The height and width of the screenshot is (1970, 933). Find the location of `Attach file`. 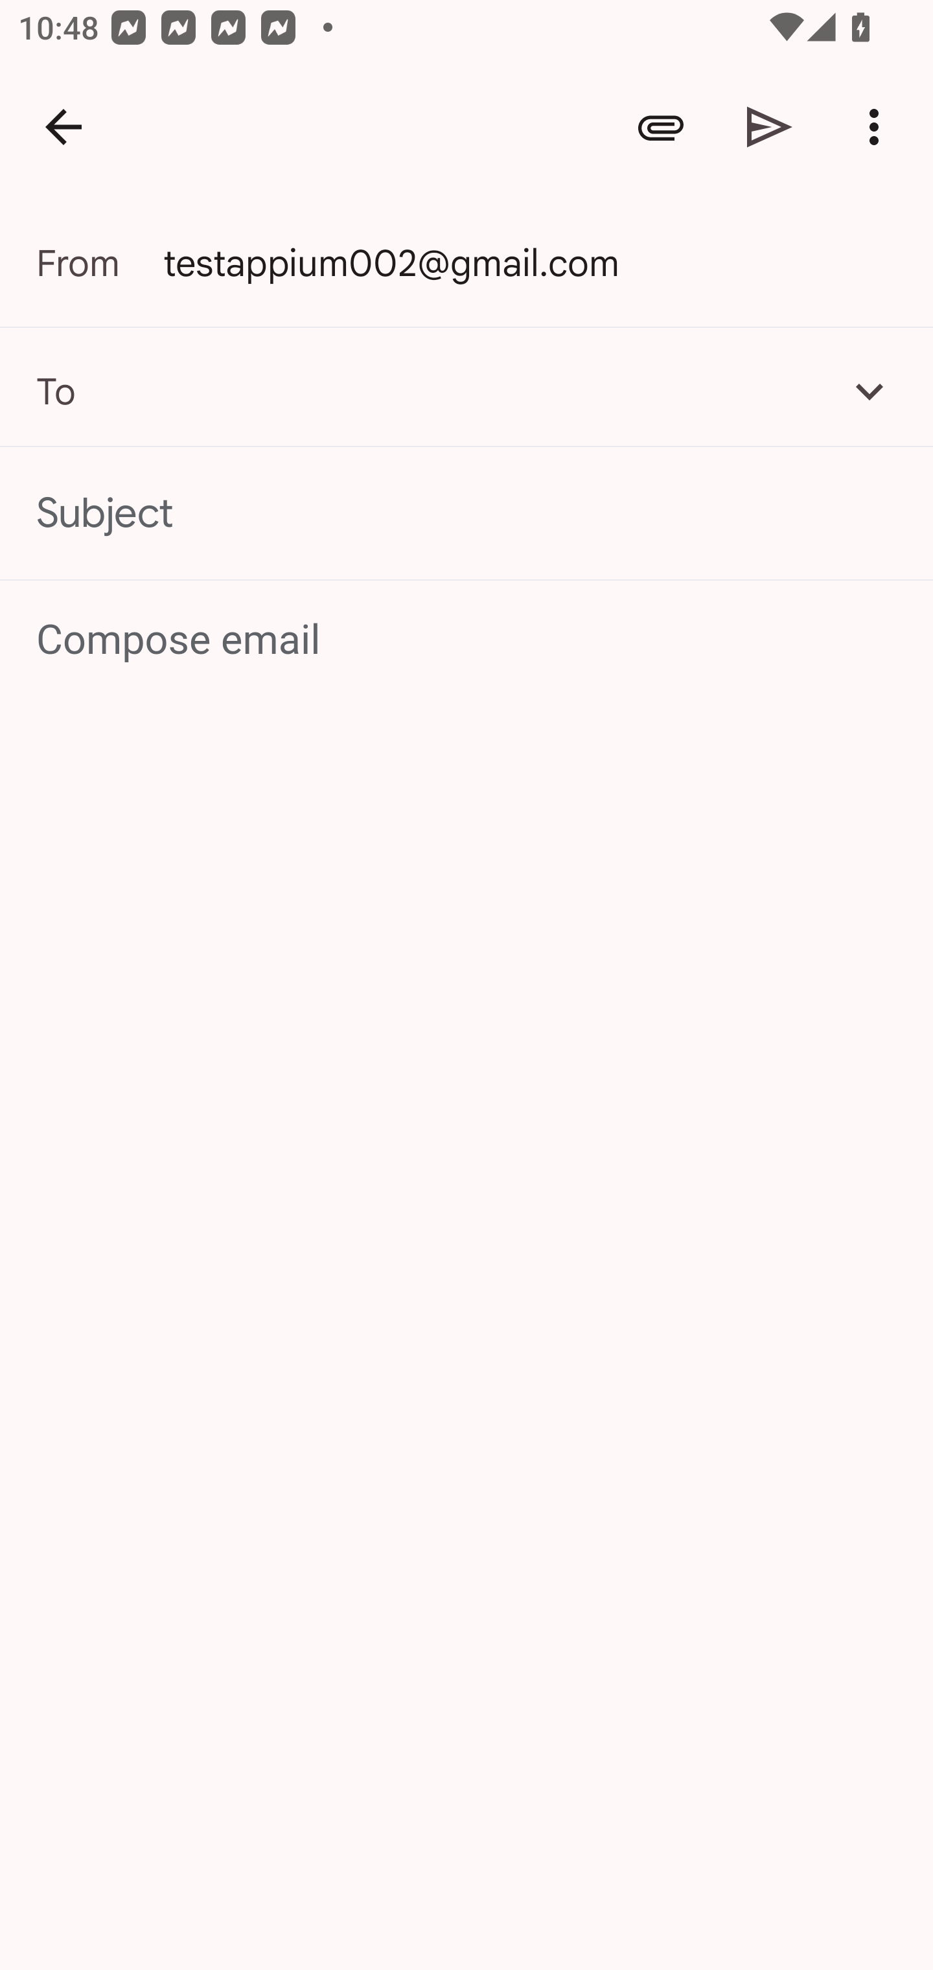

Attach file is located at coordinates (661, 127).